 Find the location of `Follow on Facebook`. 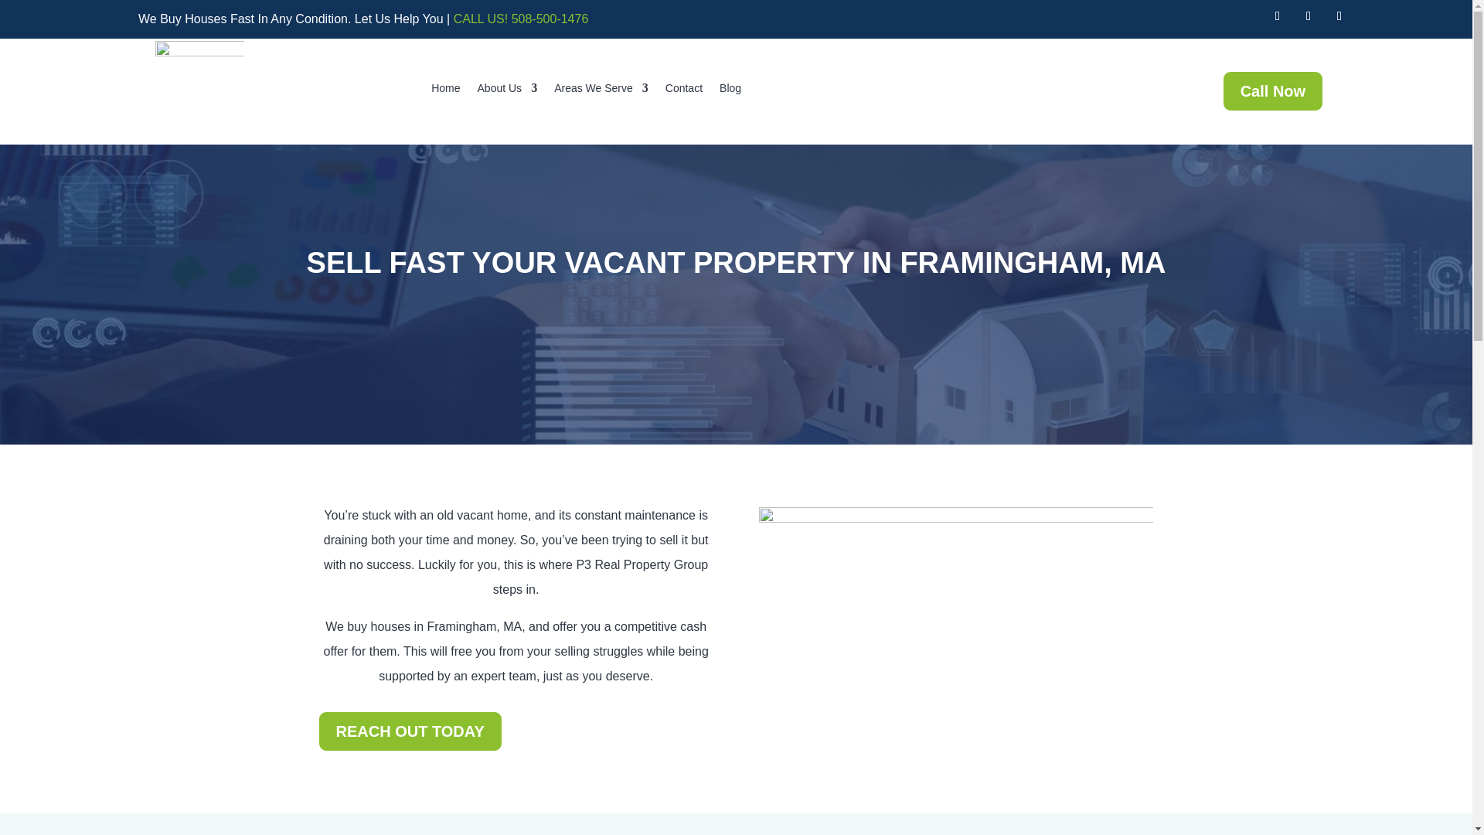

Follow on Facebook is located at coordinates (1277, 15).